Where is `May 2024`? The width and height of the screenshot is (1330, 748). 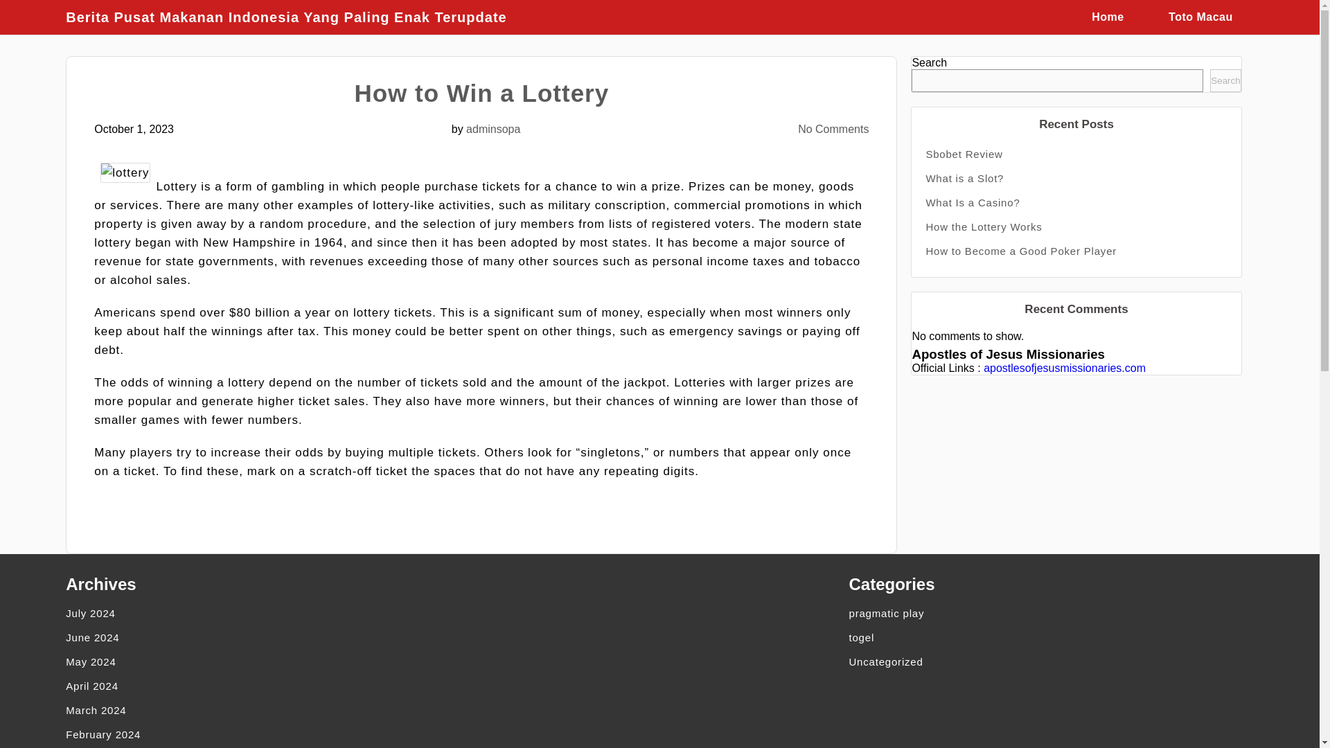
May 2024 is located at coordinates (260, 662).